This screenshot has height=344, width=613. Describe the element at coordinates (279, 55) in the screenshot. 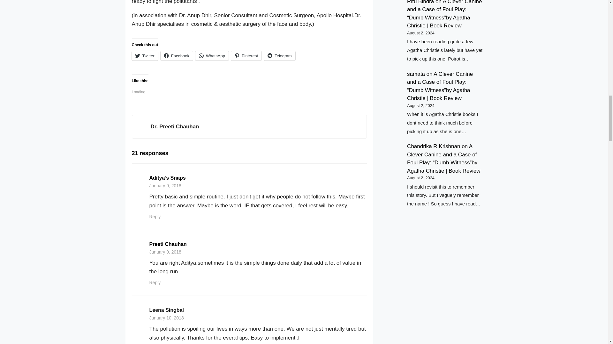

I see `Click to share on Telegram` at that location.